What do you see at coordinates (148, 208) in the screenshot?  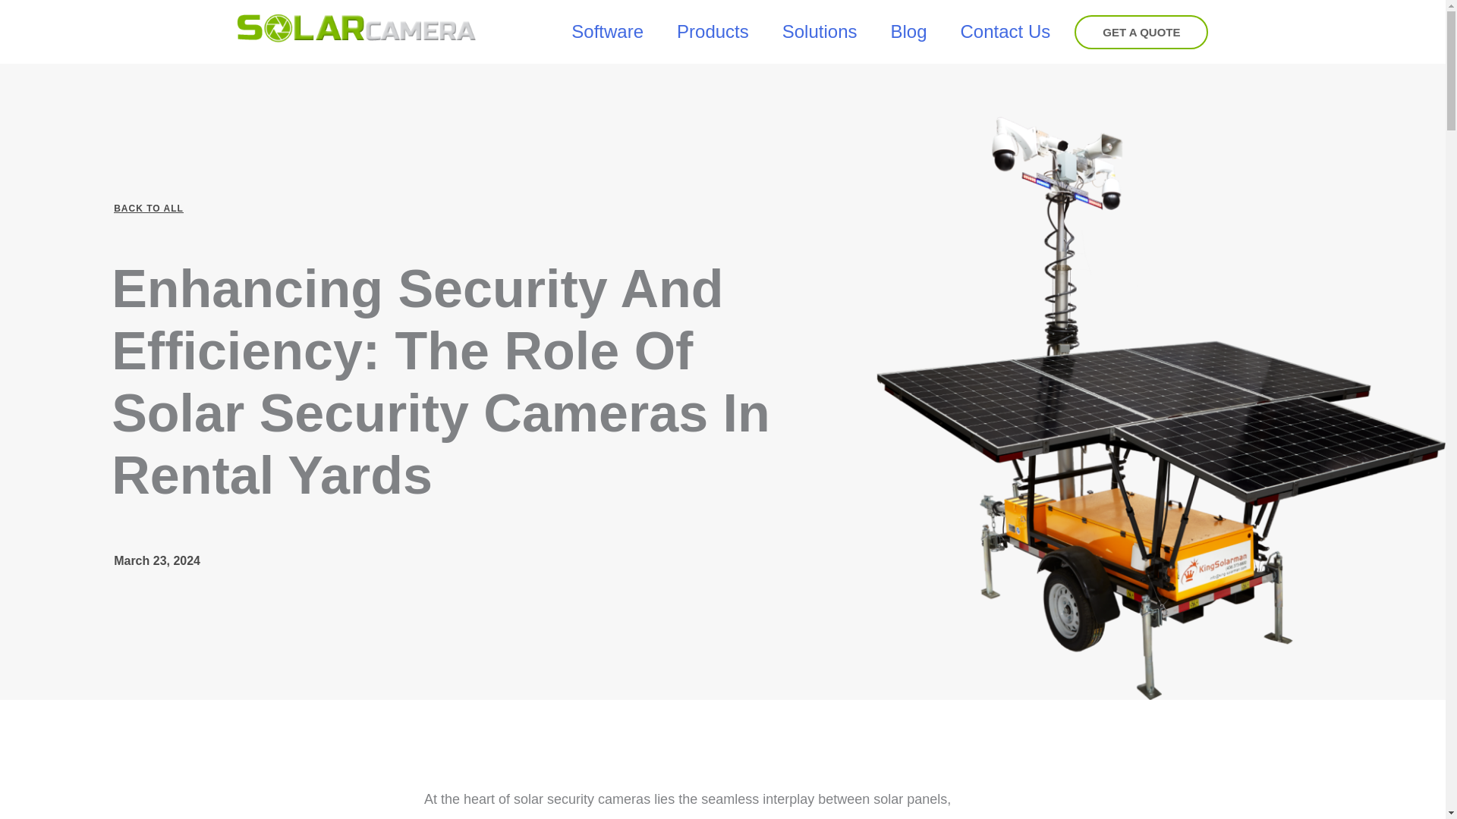 I see `BACK TO ALL` at bounding box center [148, 208].